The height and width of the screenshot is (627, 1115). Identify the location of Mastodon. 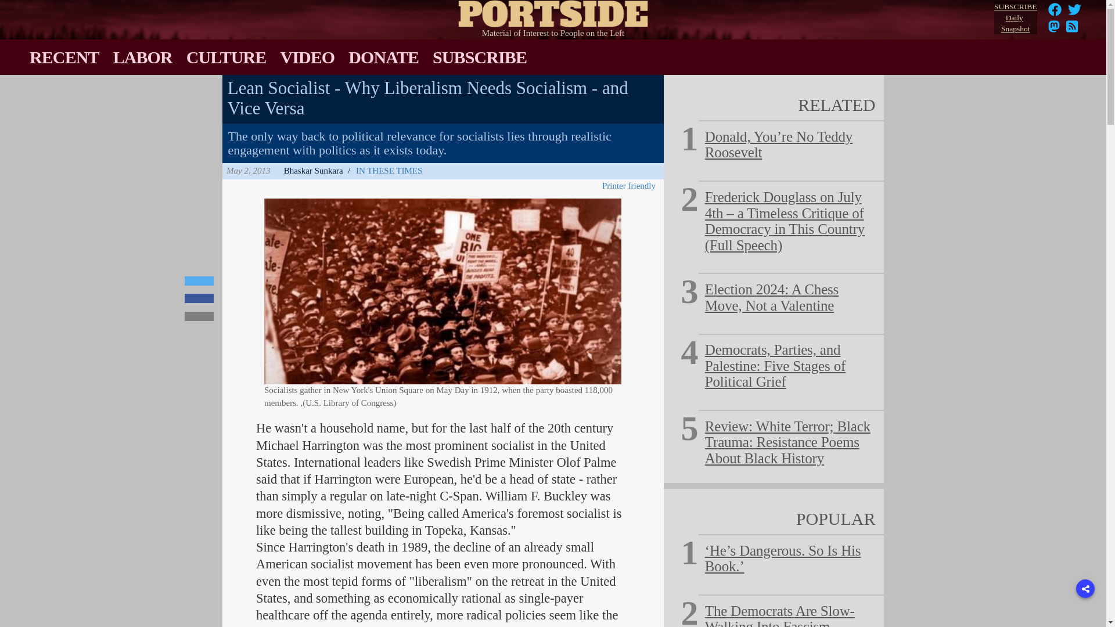
(1015, 18).